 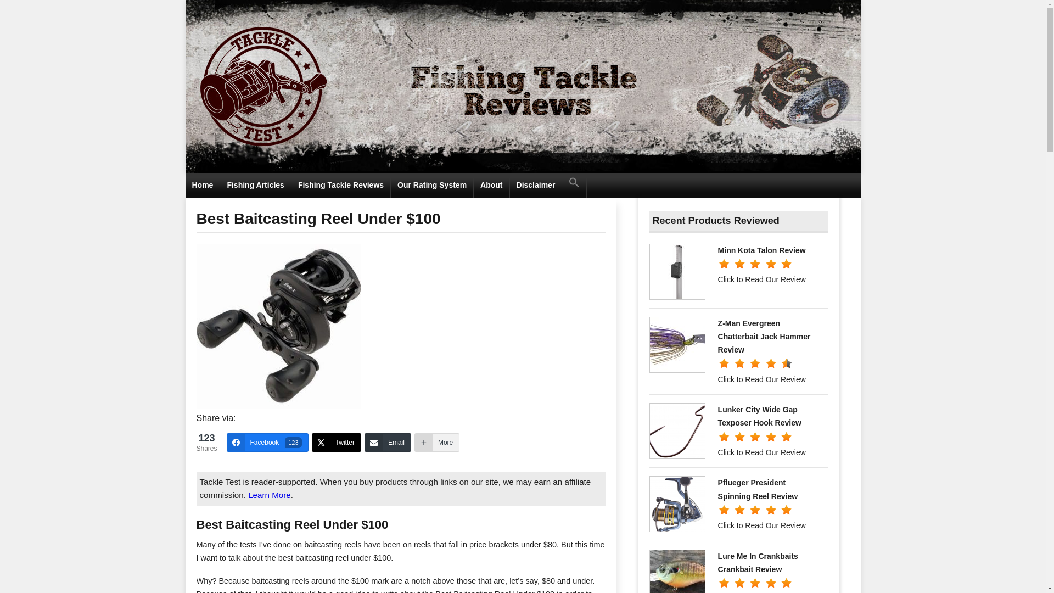 What do you see at coordinates (267, 443) in the screenshot?
I see `Minn Kota Talon Review` at bounding box center [267, 443].